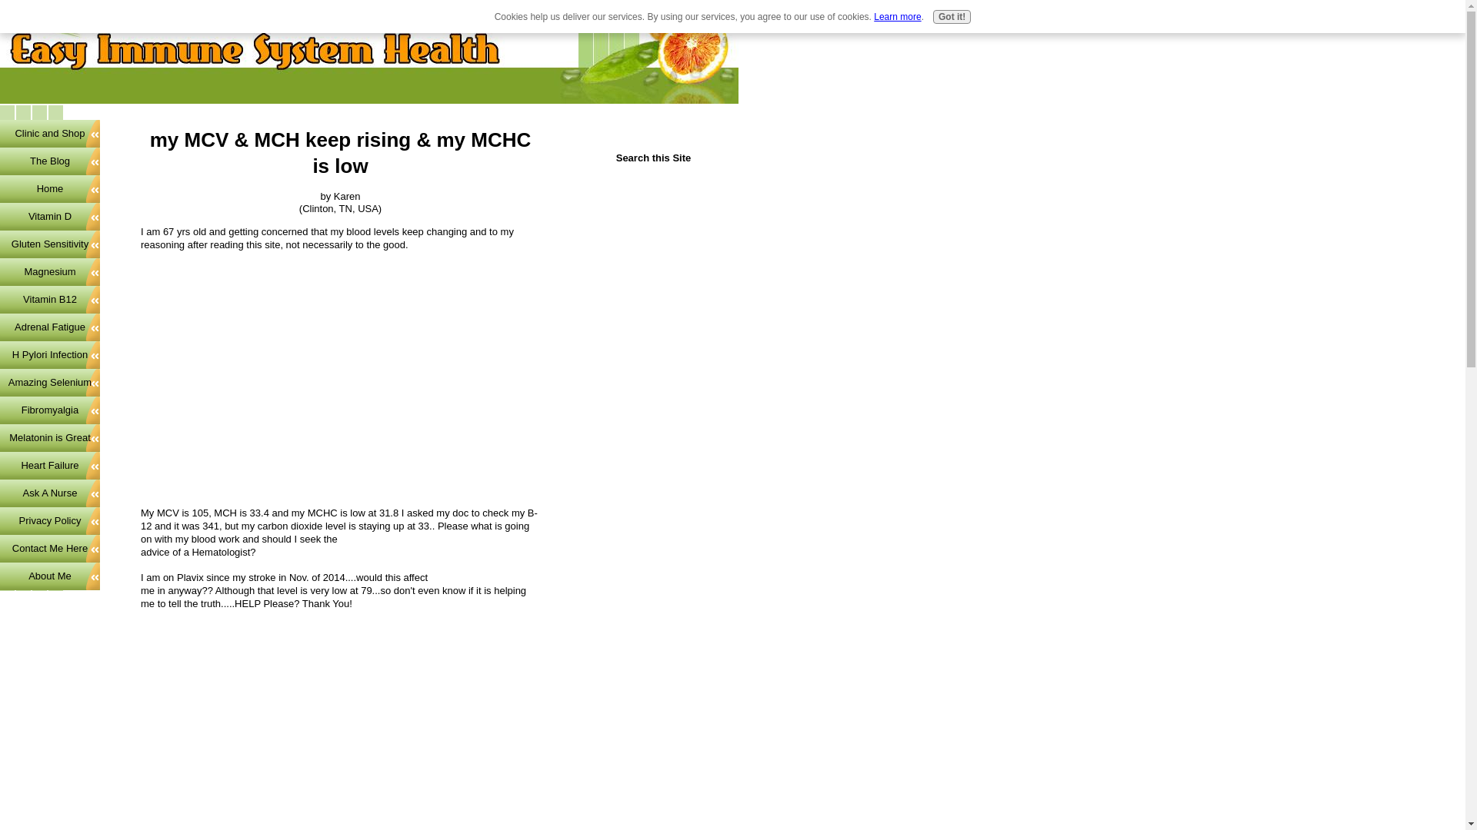 This screenshot has width=1477, height=830. I want to click on Amazing Selenium, so click(50, 383).